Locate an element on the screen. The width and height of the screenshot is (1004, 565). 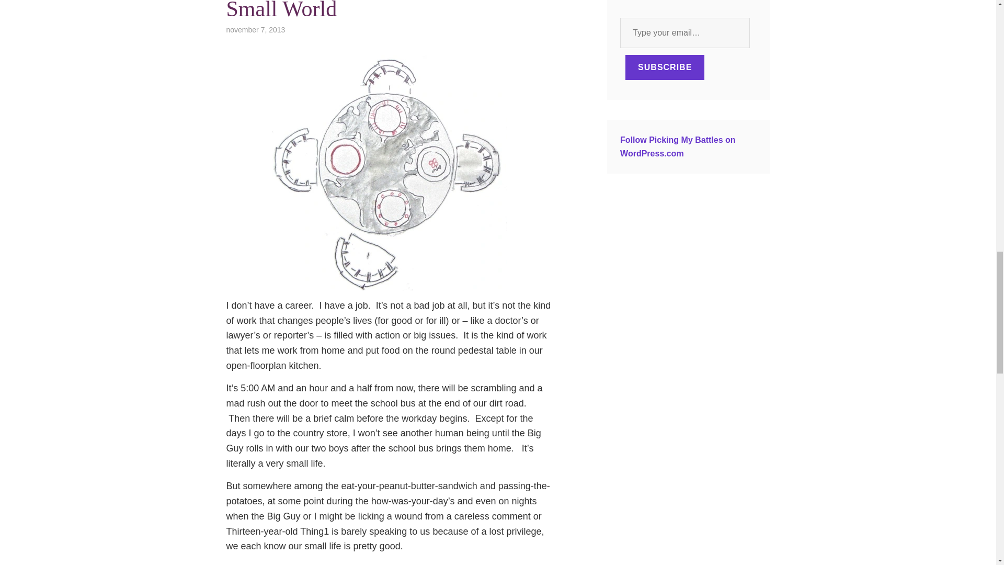
november 7, 2013 is located at coordinates (255, 29).